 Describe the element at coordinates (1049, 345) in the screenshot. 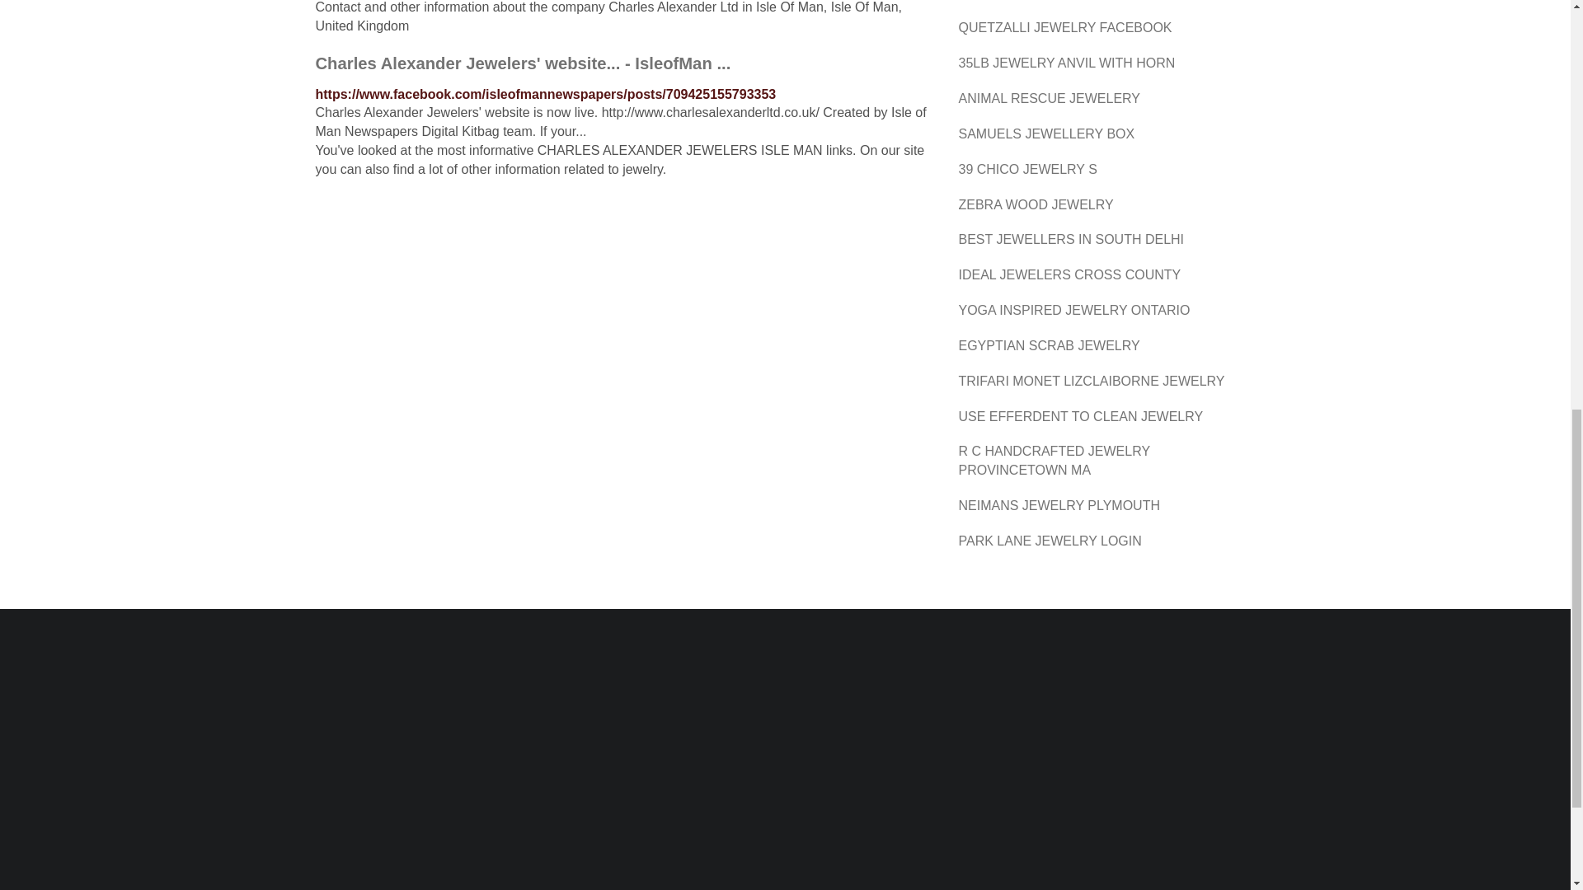

I see `EGYPTIAN SCRAB JEWELRY` at that location.